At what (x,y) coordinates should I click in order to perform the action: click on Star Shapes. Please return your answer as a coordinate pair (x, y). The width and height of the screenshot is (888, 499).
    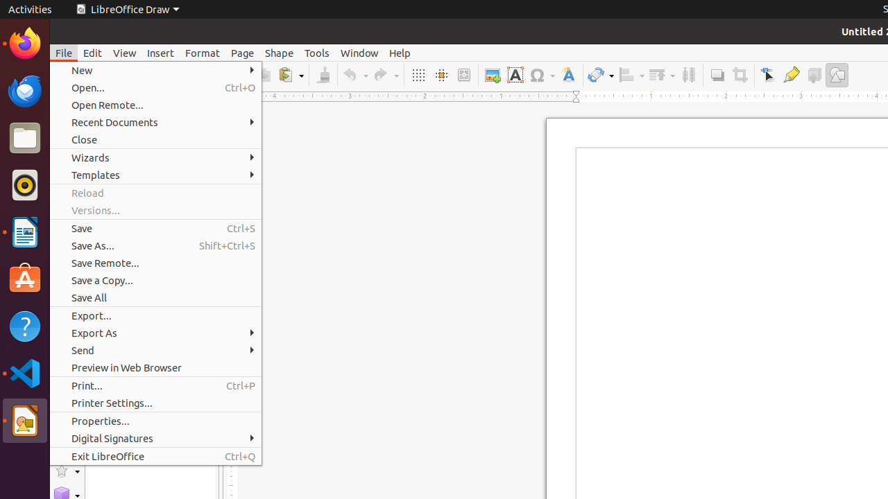
    Looking at the image, I should click on (67, 471).